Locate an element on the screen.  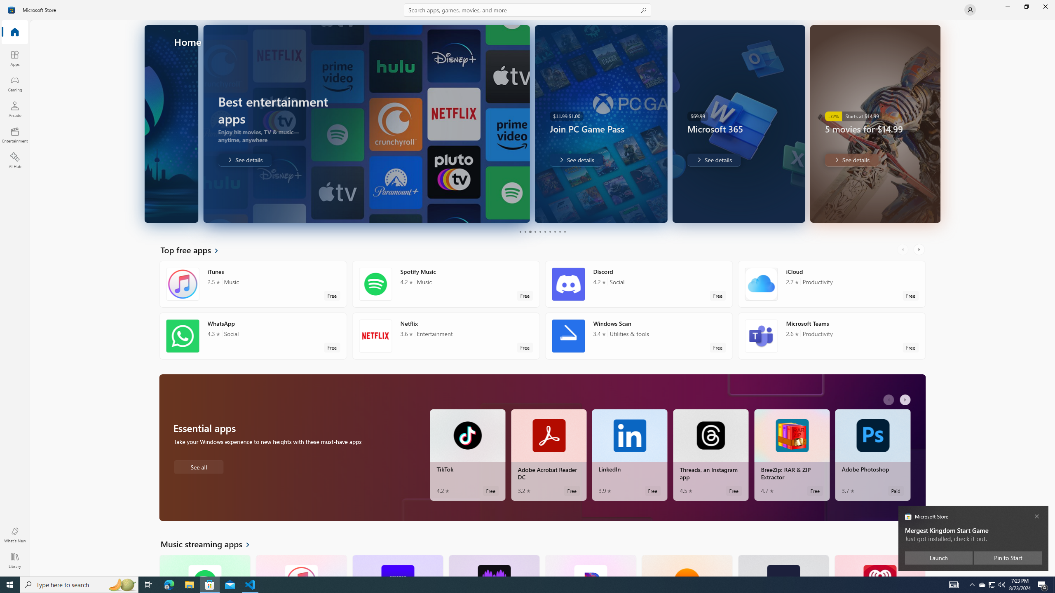
Page 5 is located at coordinates (539, 231).